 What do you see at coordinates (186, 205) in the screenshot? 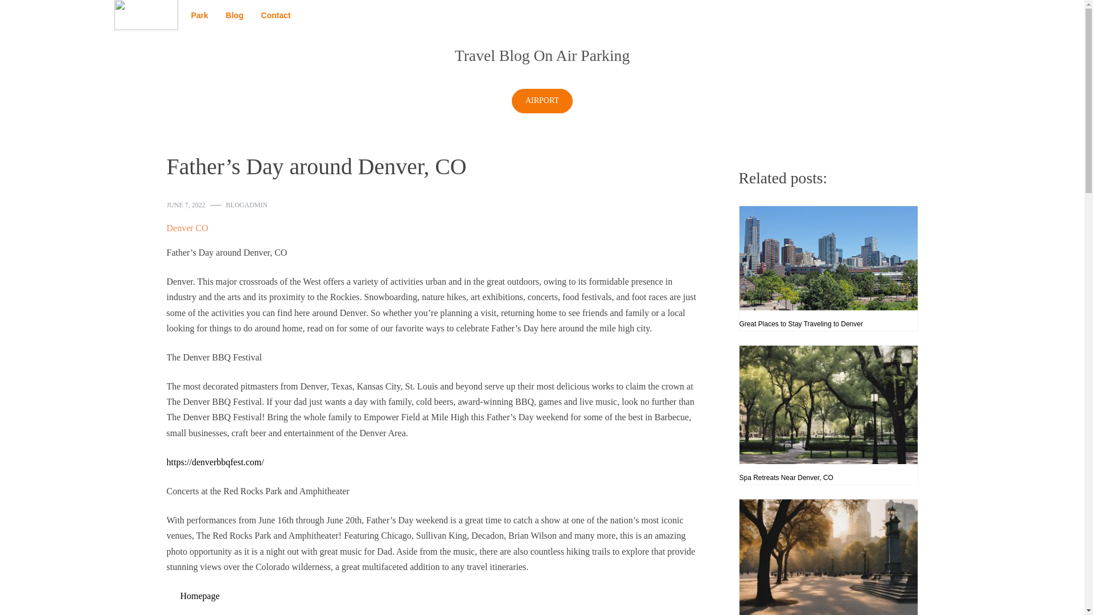
I see `JUNE 7, 2022` at bounding box center [186, 205].